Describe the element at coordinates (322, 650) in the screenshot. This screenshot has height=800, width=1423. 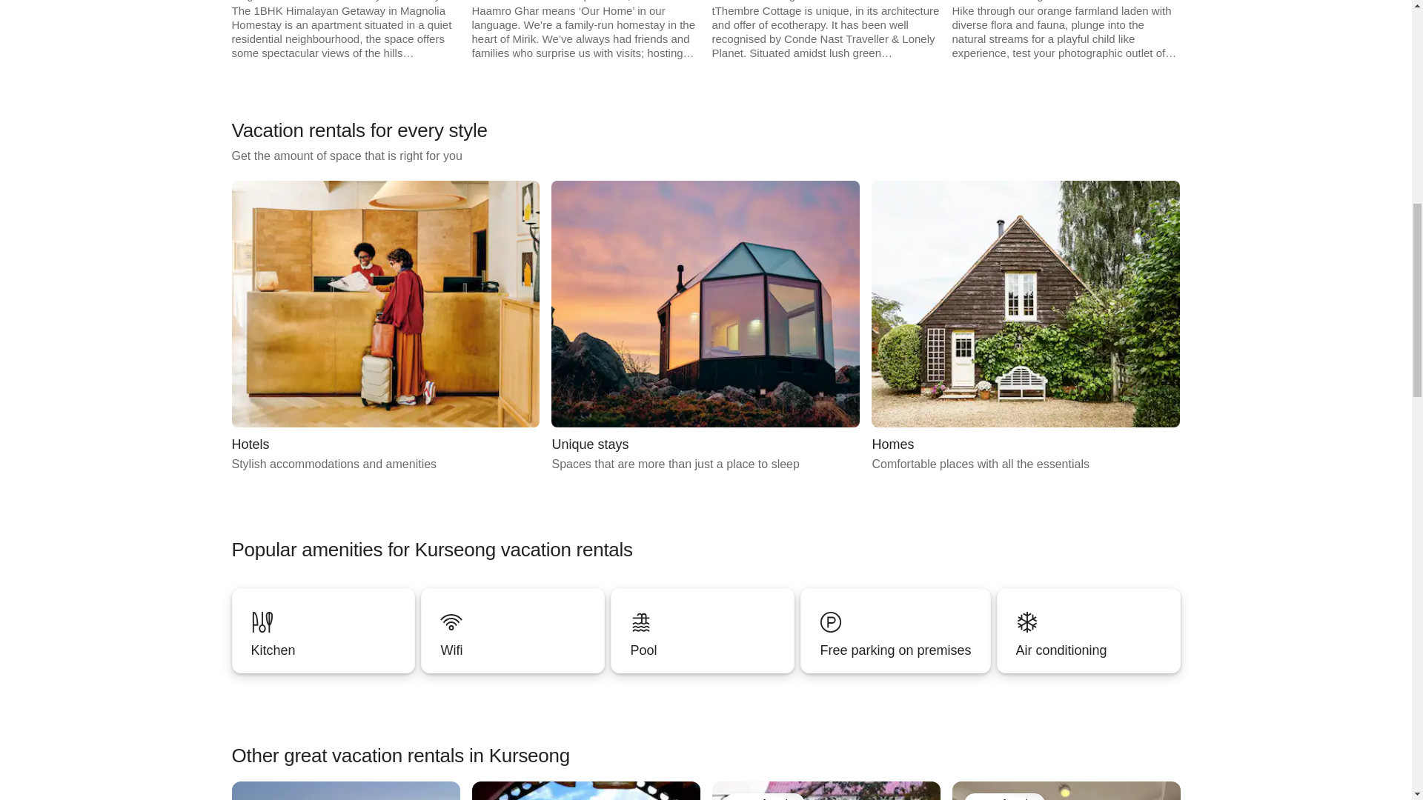
I see `Free parking on premises` at that location.